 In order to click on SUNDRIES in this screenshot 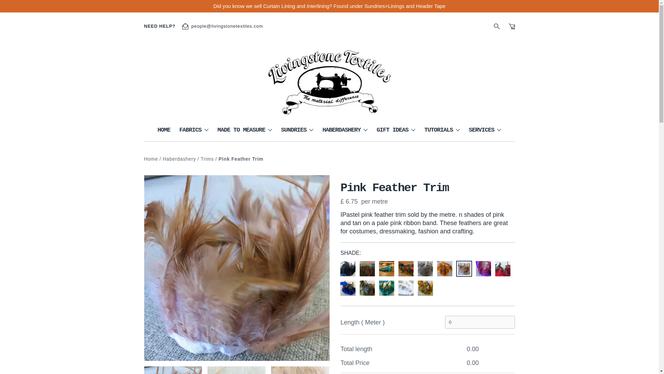, I will do `click(297, 133)`.